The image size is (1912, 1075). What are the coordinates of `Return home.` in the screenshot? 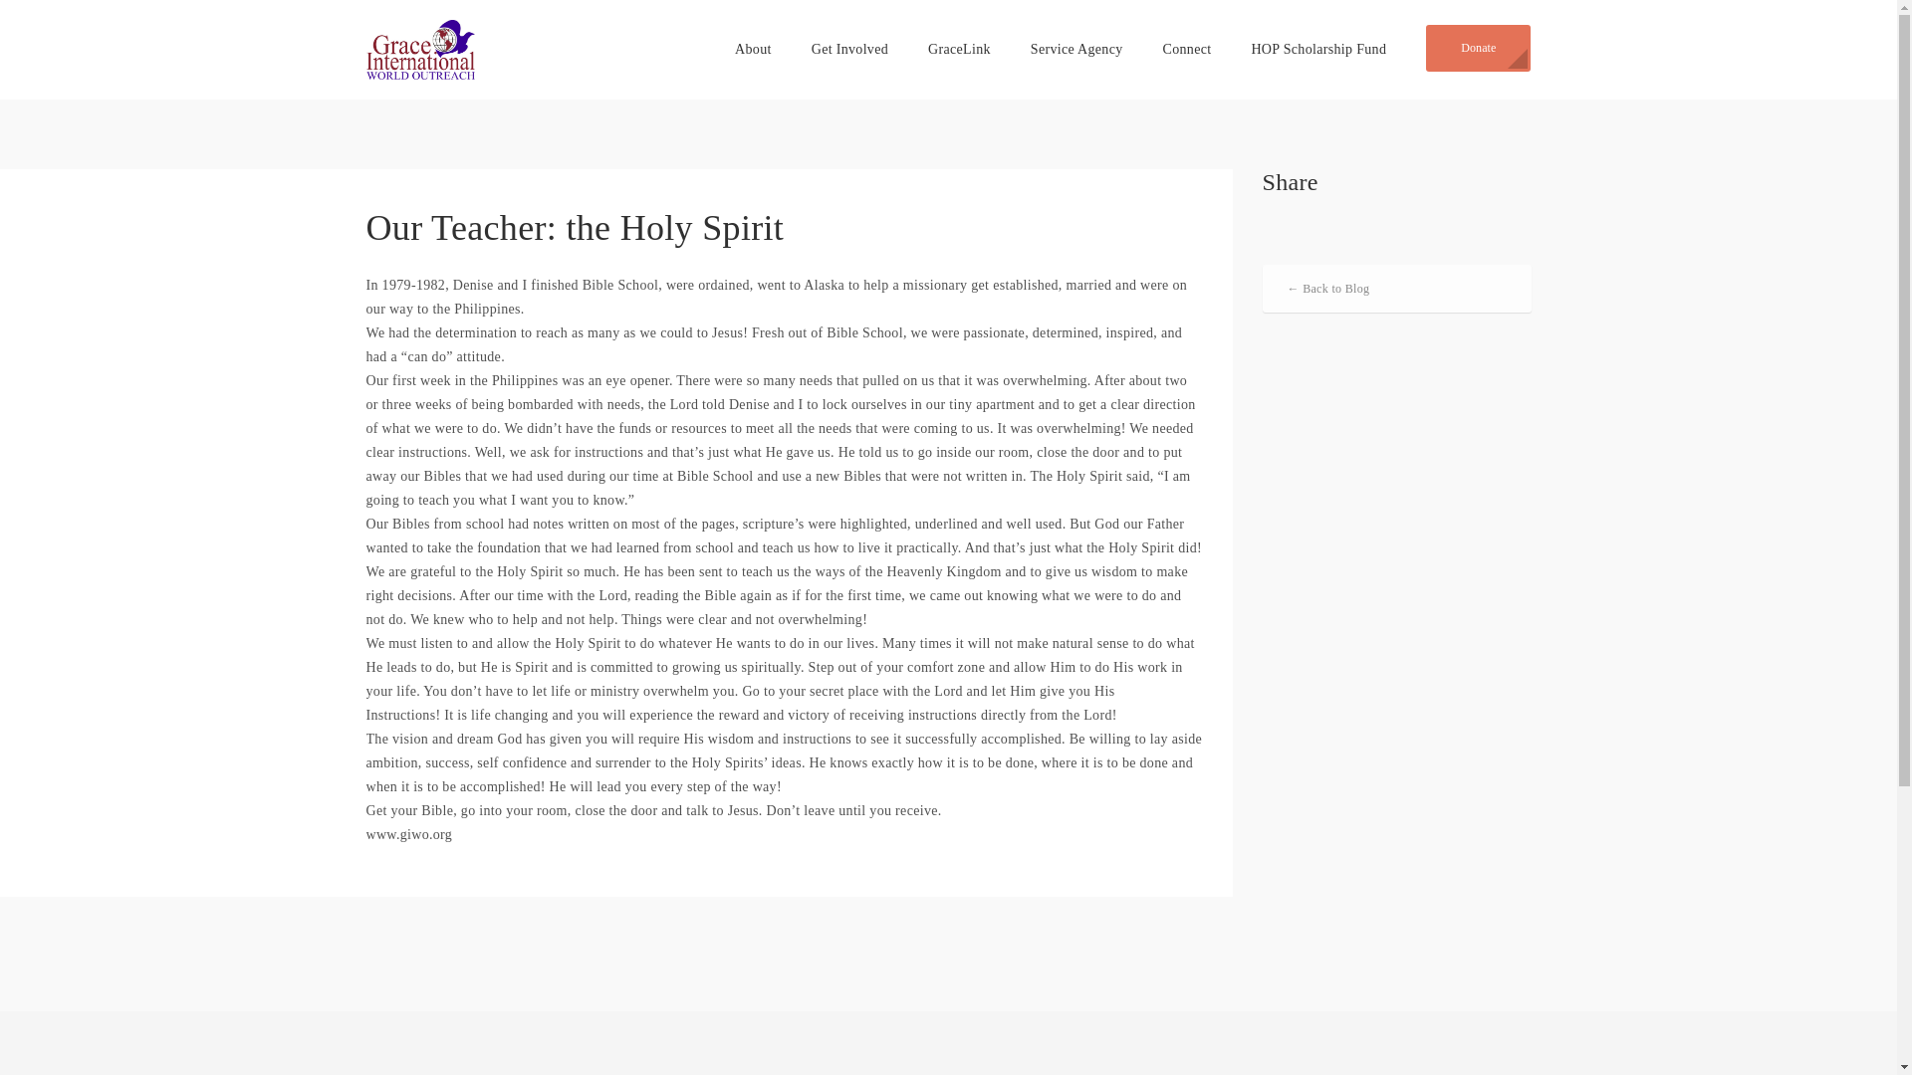 It's located at (421, 48).